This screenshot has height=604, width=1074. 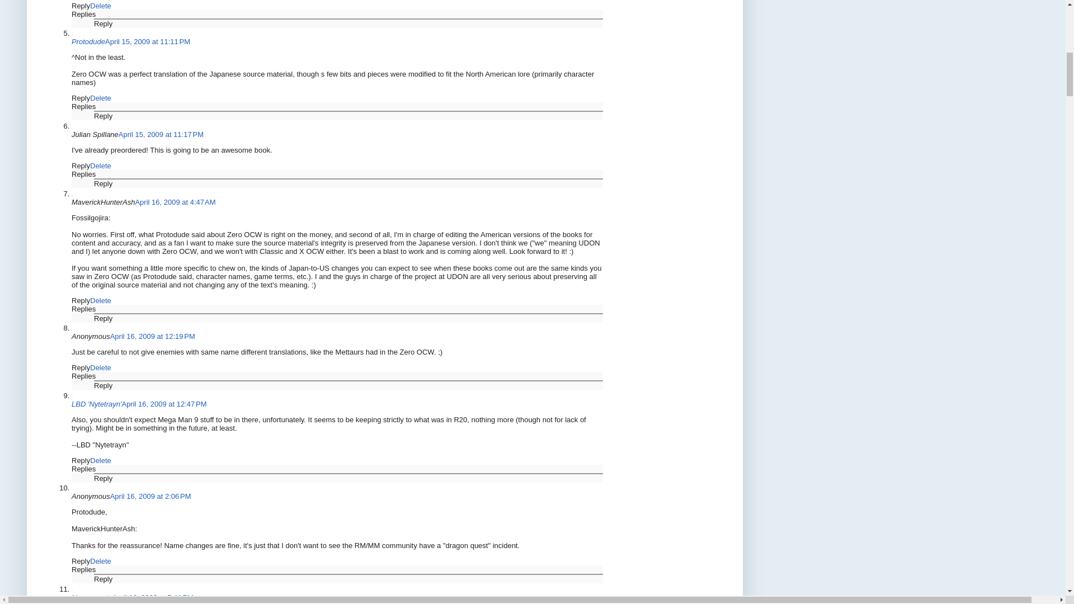 What do you see at coordinates (101, 98) in the screenshot?
I see `Delete` at bounding box center [101, 98].